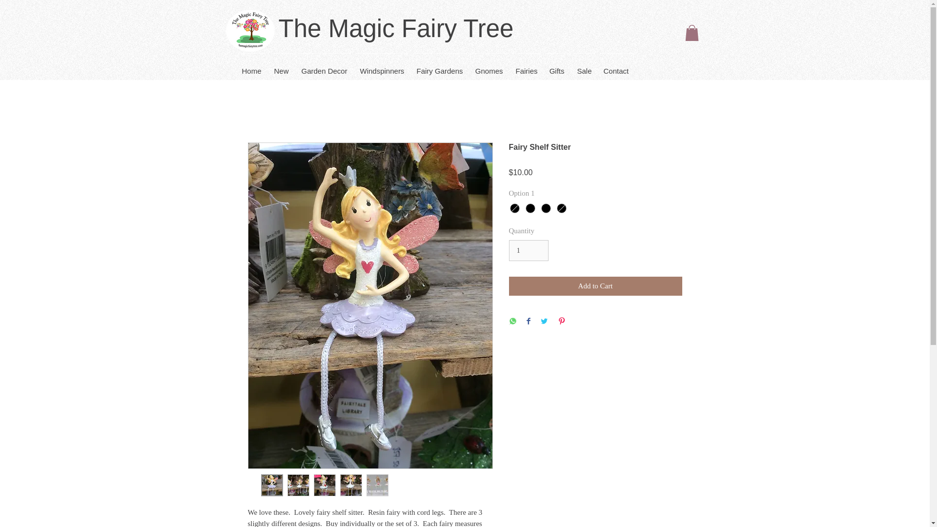  Describe the element at coordinates (251, 66) in the screenshot. I see `Home` at that location.